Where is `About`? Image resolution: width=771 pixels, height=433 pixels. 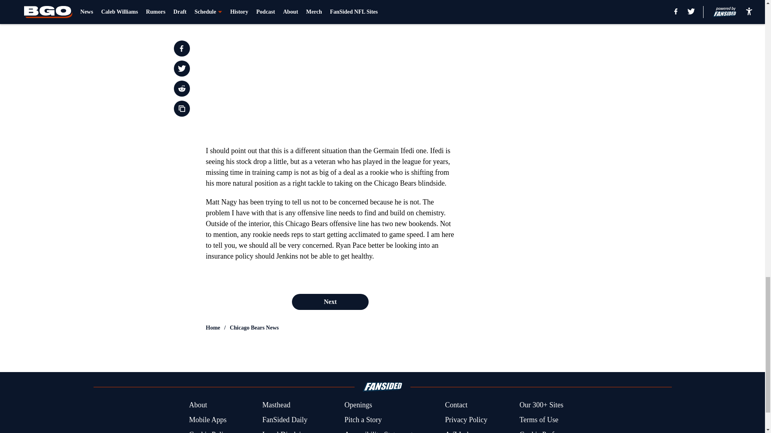 About is located at coordinates (198, 405).